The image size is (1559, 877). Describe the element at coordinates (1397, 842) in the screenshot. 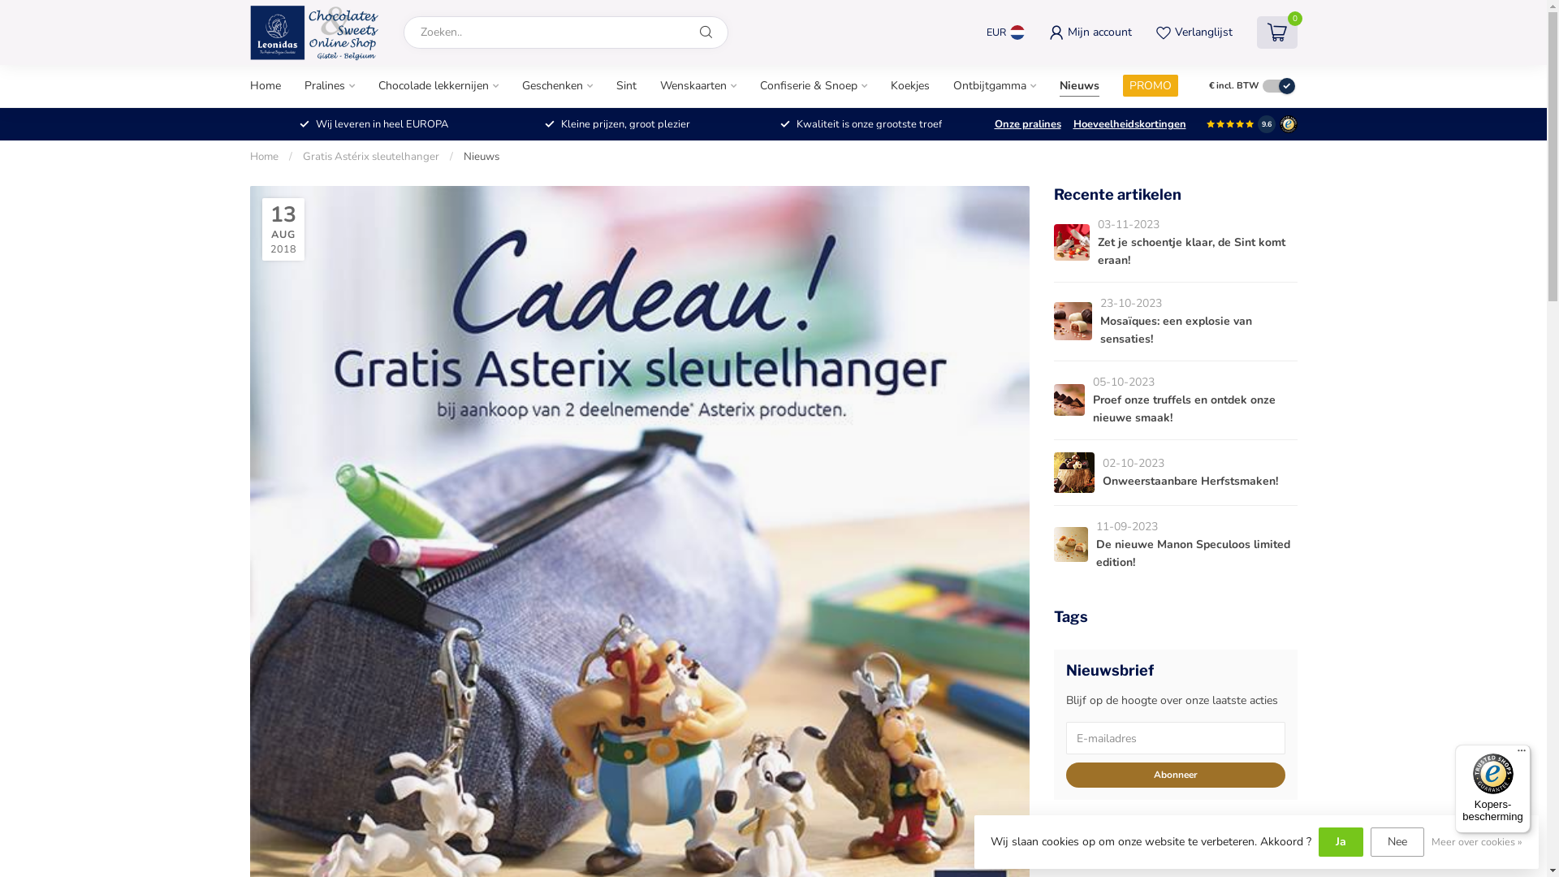

I see `Nee` at that location.